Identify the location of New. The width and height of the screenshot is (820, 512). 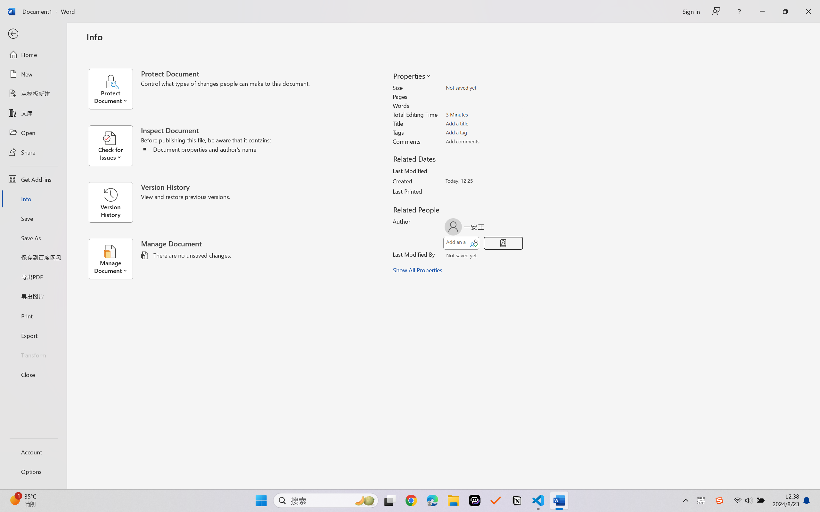
(33, 74).